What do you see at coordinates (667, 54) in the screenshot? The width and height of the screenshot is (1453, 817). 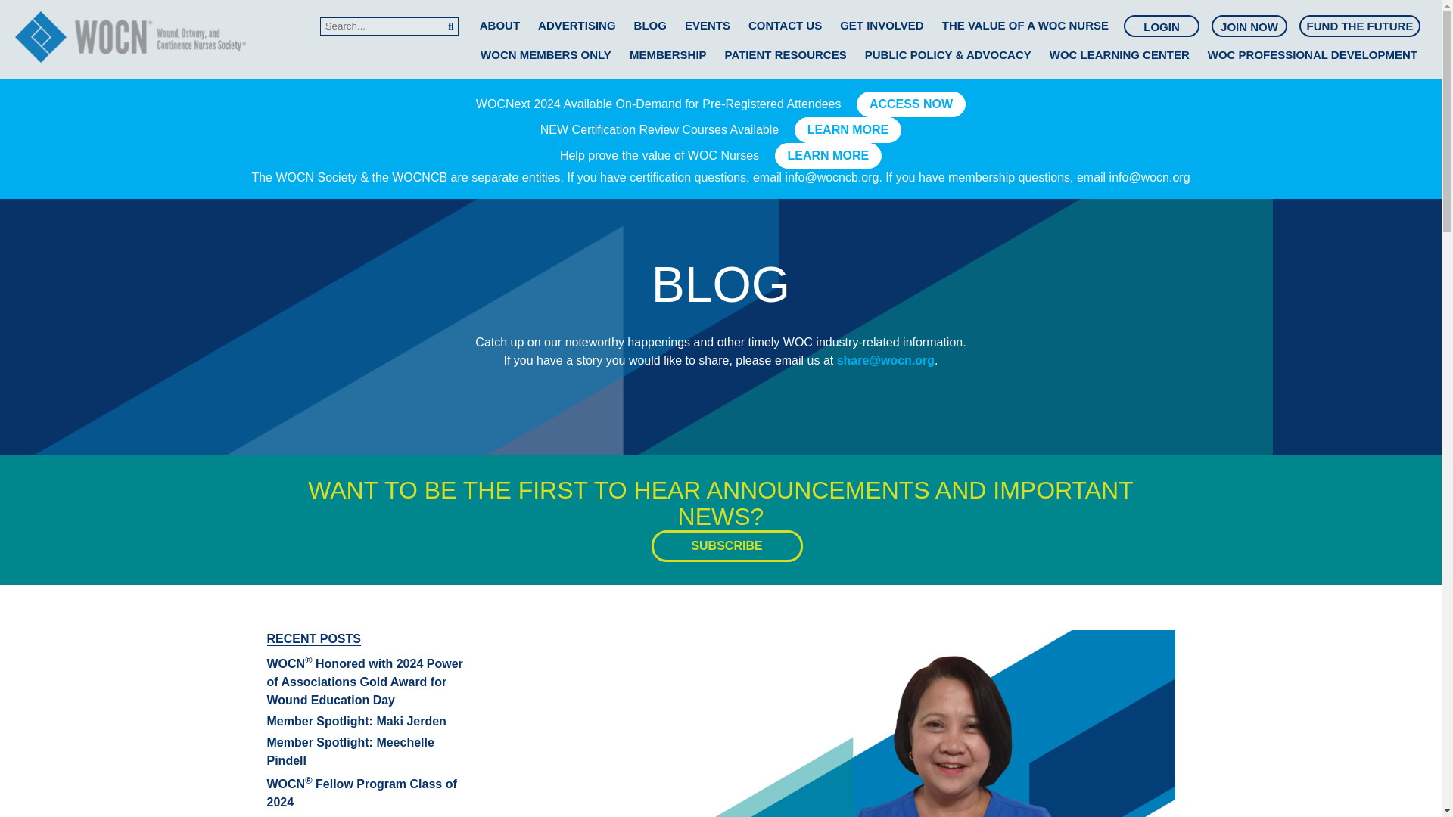 I see `MEMBERSHIP` at bounding box center [667, 54].